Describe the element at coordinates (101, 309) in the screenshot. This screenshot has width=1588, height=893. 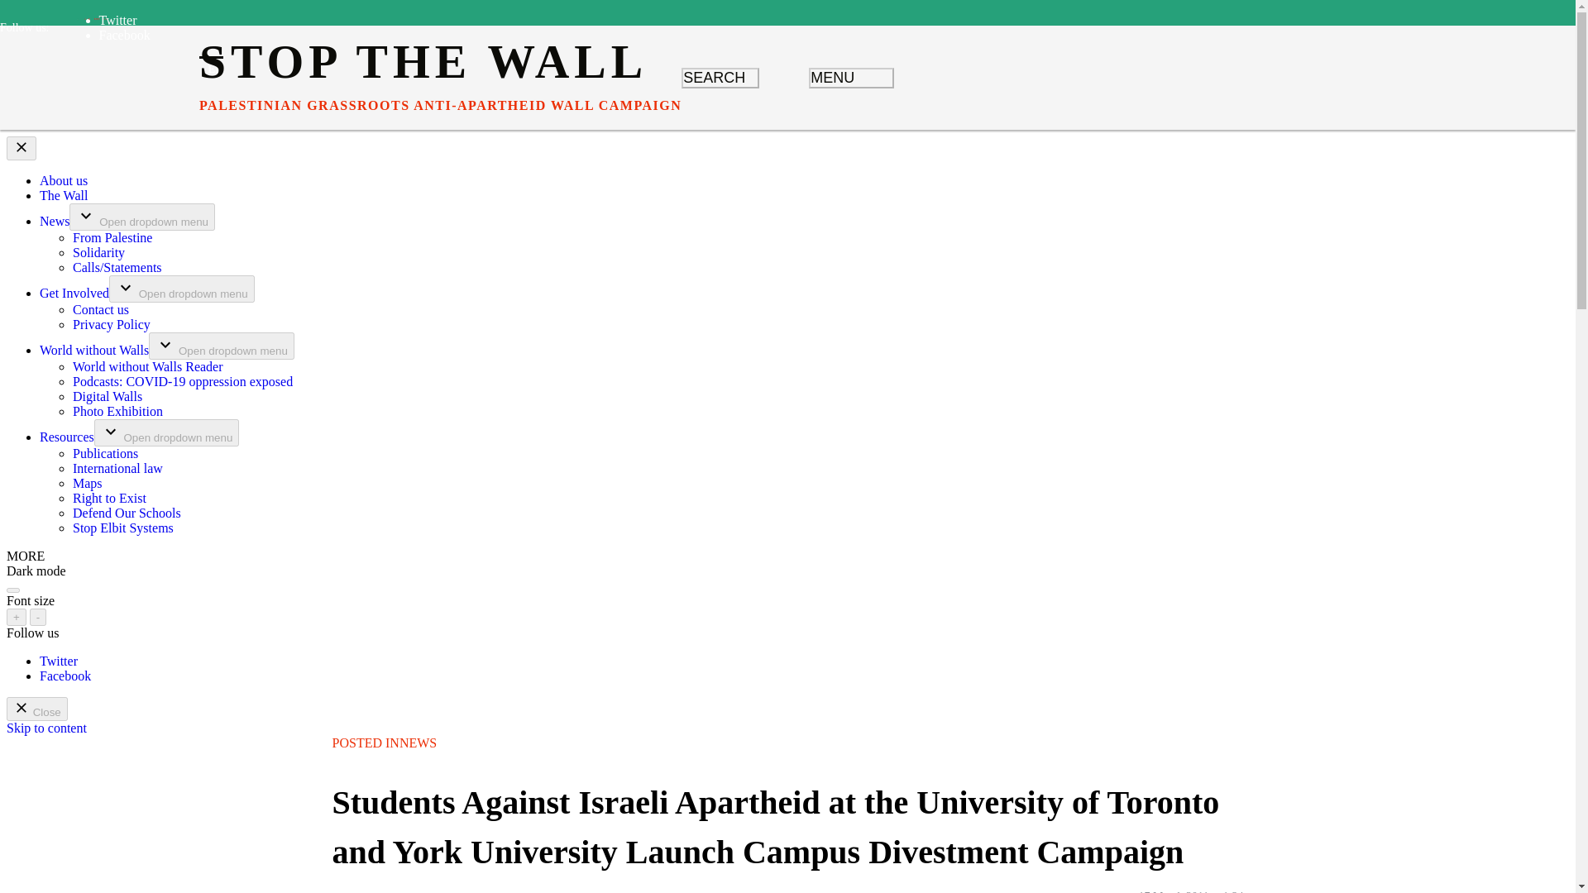
I see `Contact us` at that location.